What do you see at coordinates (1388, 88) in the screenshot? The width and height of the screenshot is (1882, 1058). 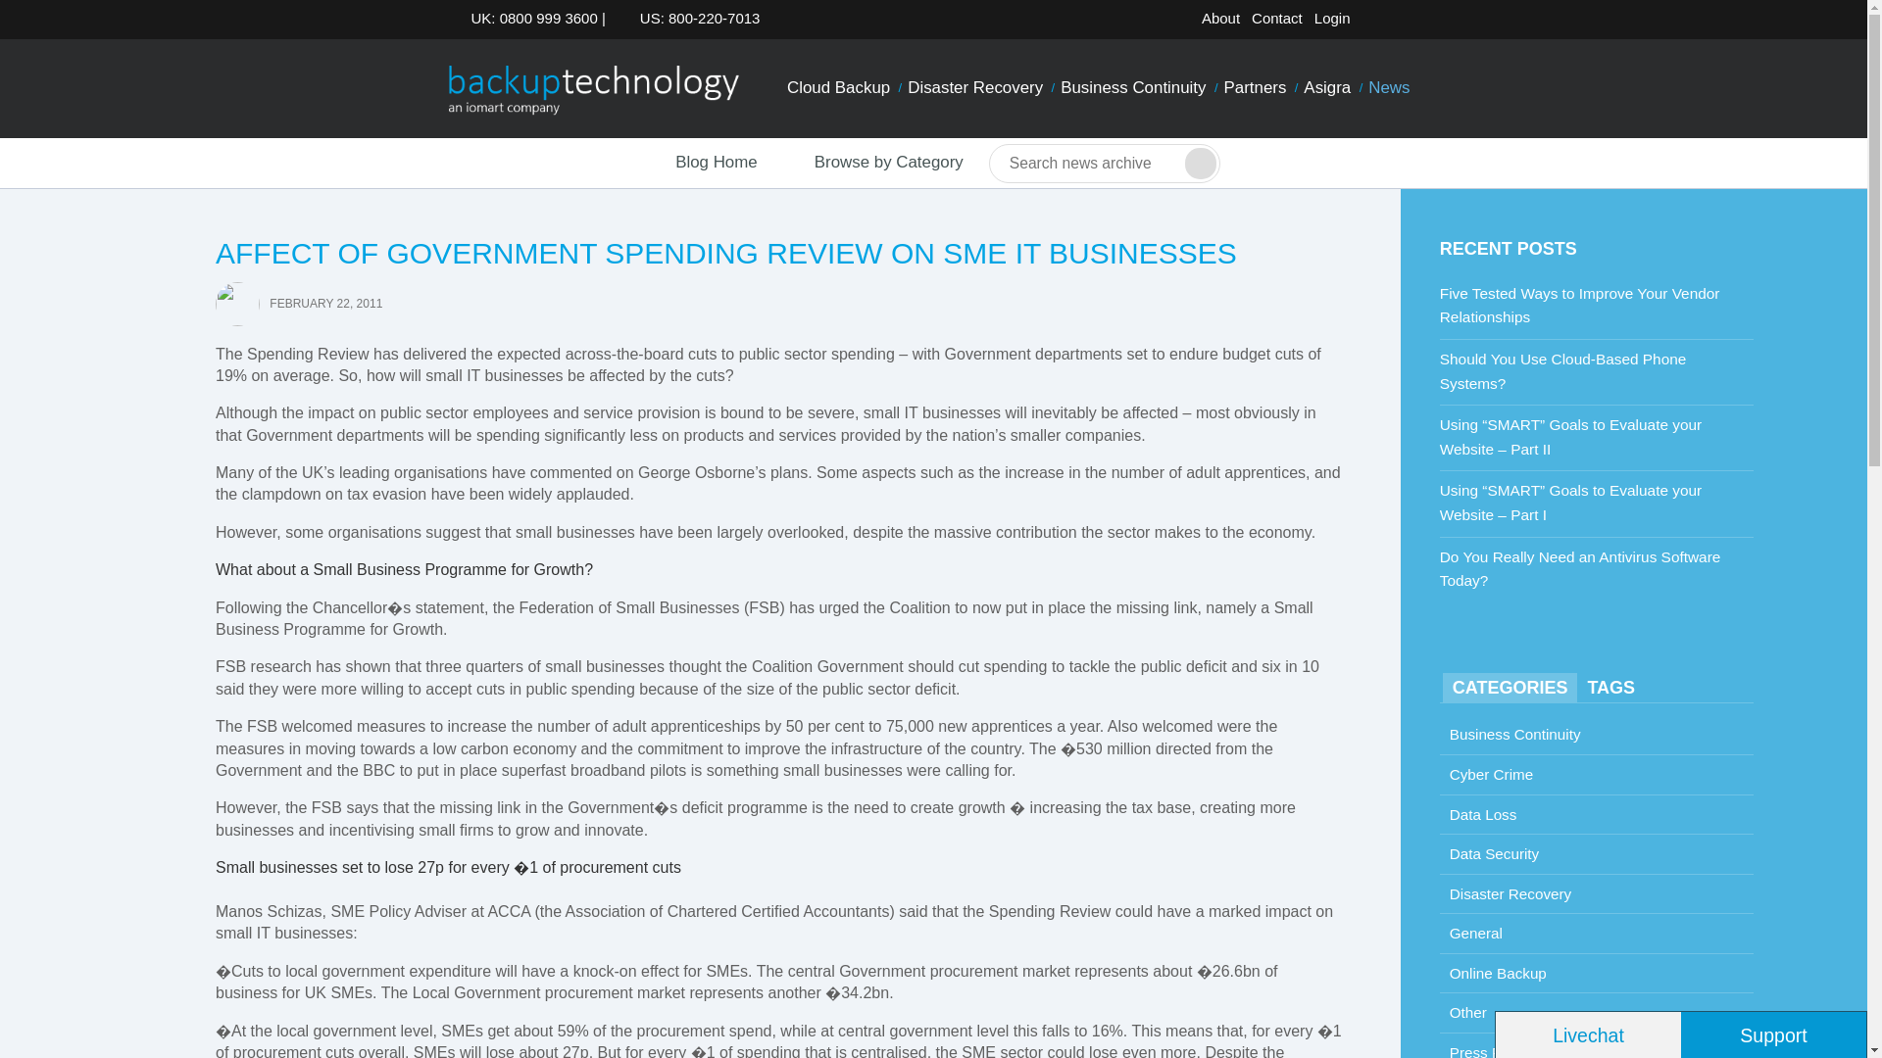 I see `News` at bounding box center [1388, 88].